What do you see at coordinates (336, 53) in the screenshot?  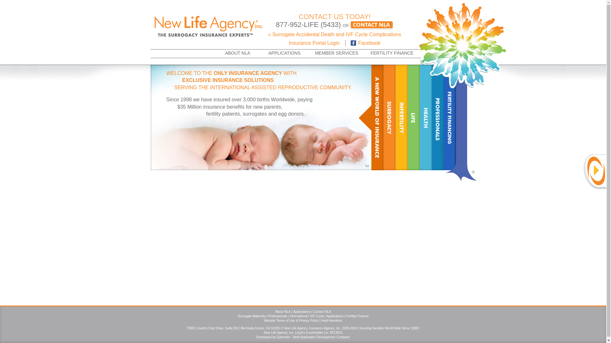 I see `MEMBER SERVICES` at bounding box center [336, 53].